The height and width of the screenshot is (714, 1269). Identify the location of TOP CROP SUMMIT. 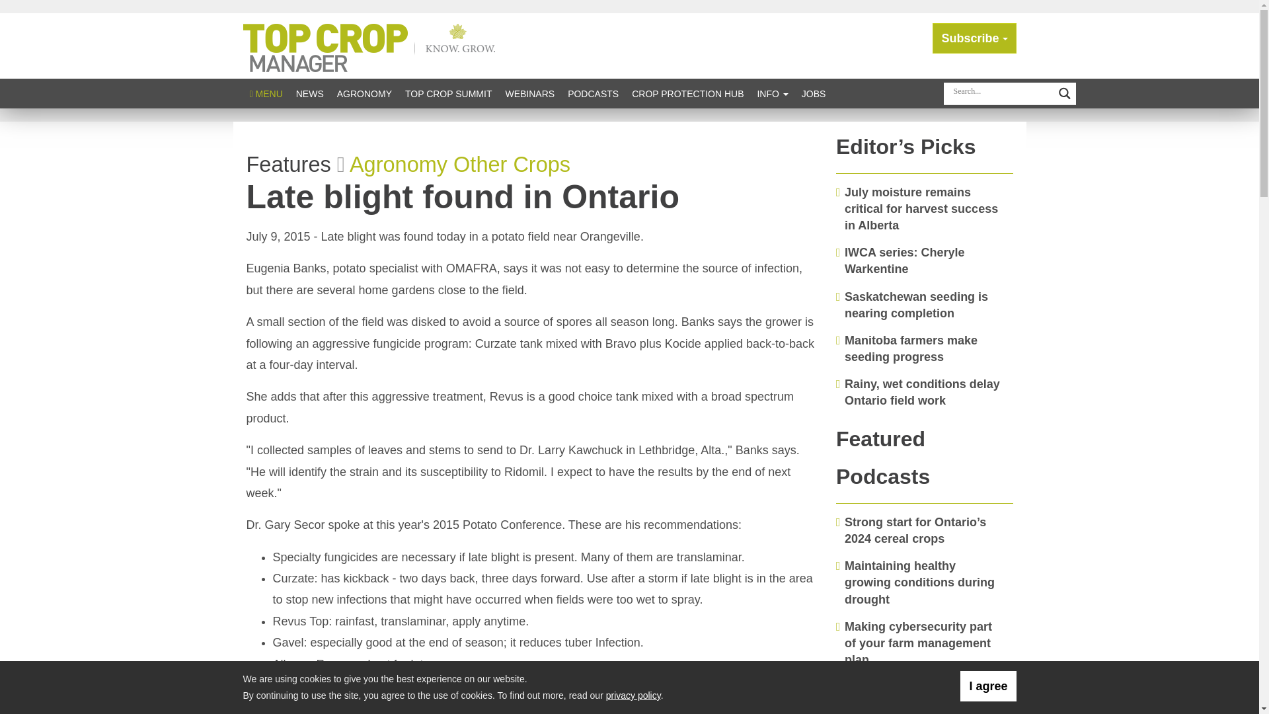
(448, 93).